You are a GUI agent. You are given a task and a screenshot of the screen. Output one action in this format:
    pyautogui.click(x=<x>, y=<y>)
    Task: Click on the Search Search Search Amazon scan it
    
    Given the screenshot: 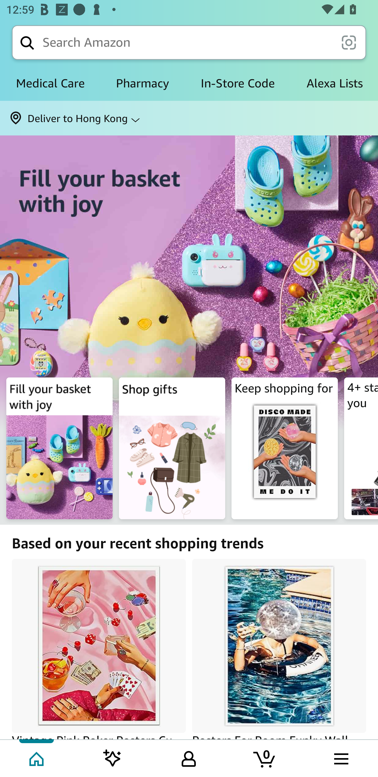 What is the action you would take?
    pyautogui.click(x=189, y=42)
    